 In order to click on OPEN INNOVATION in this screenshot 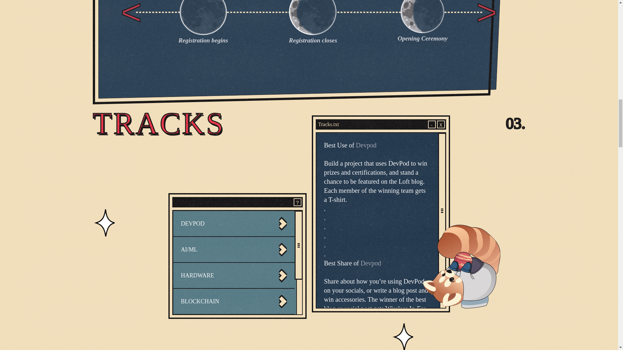, I will do `click(233, 345)`.